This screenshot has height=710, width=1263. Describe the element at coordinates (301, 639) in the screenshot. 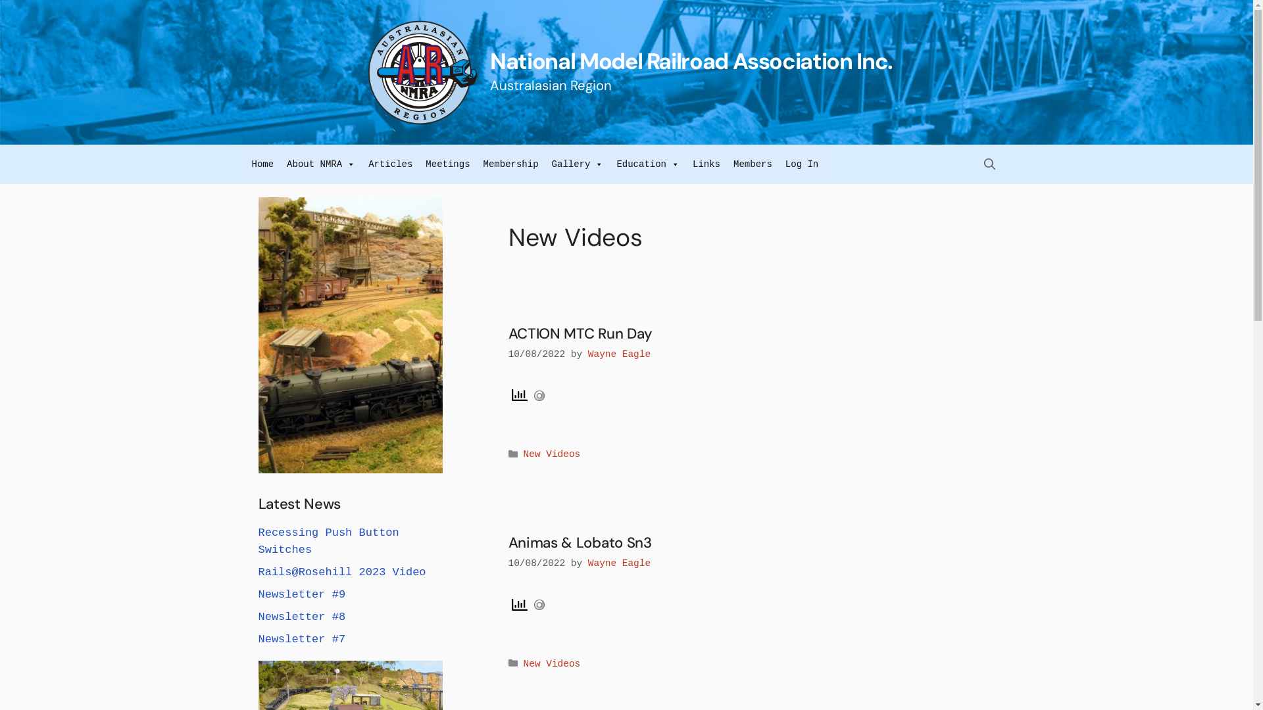

I see `Newsletter #7` at that location.